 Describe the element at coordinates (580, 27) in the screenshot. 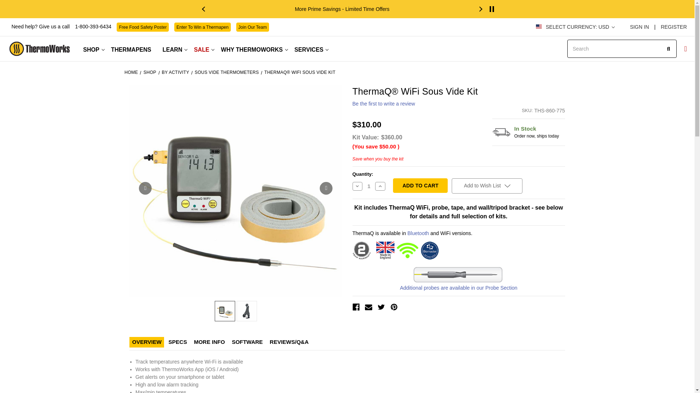

I see `SELECT CURRENCY: USD` at that location.